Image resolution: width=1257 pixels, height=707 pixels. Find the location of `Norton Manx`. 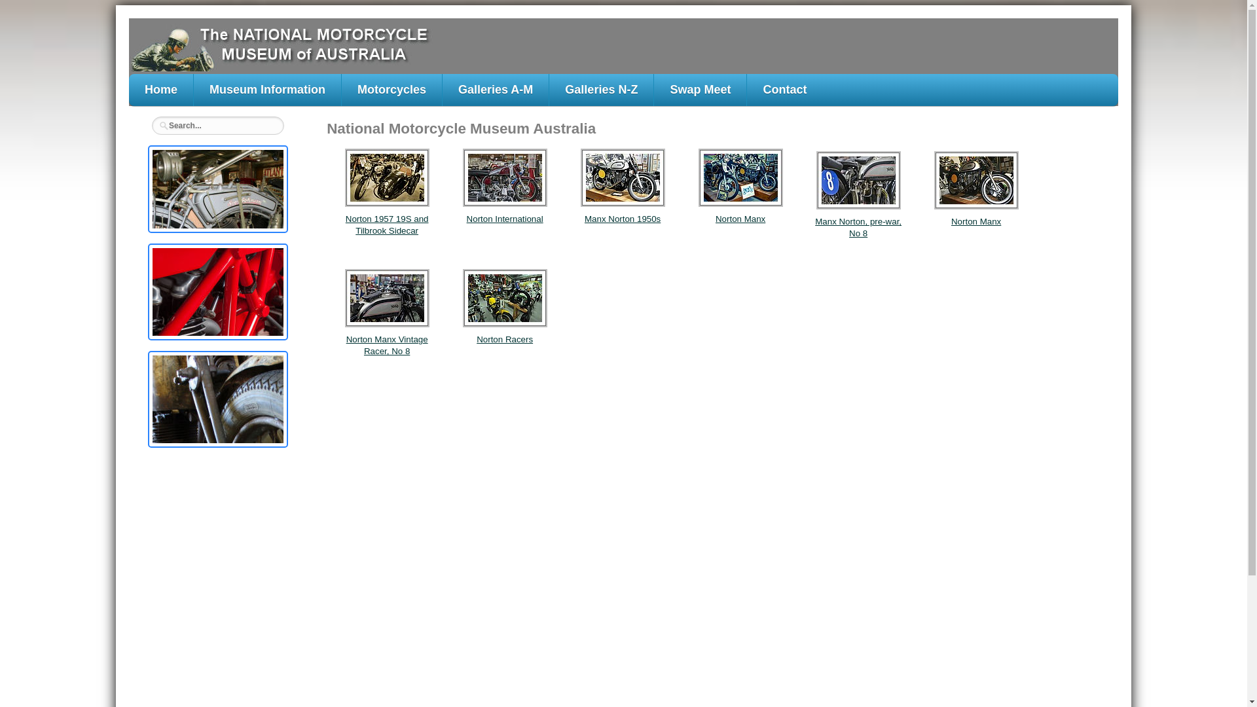

Norton Manx is located at coordinates (740, 219).